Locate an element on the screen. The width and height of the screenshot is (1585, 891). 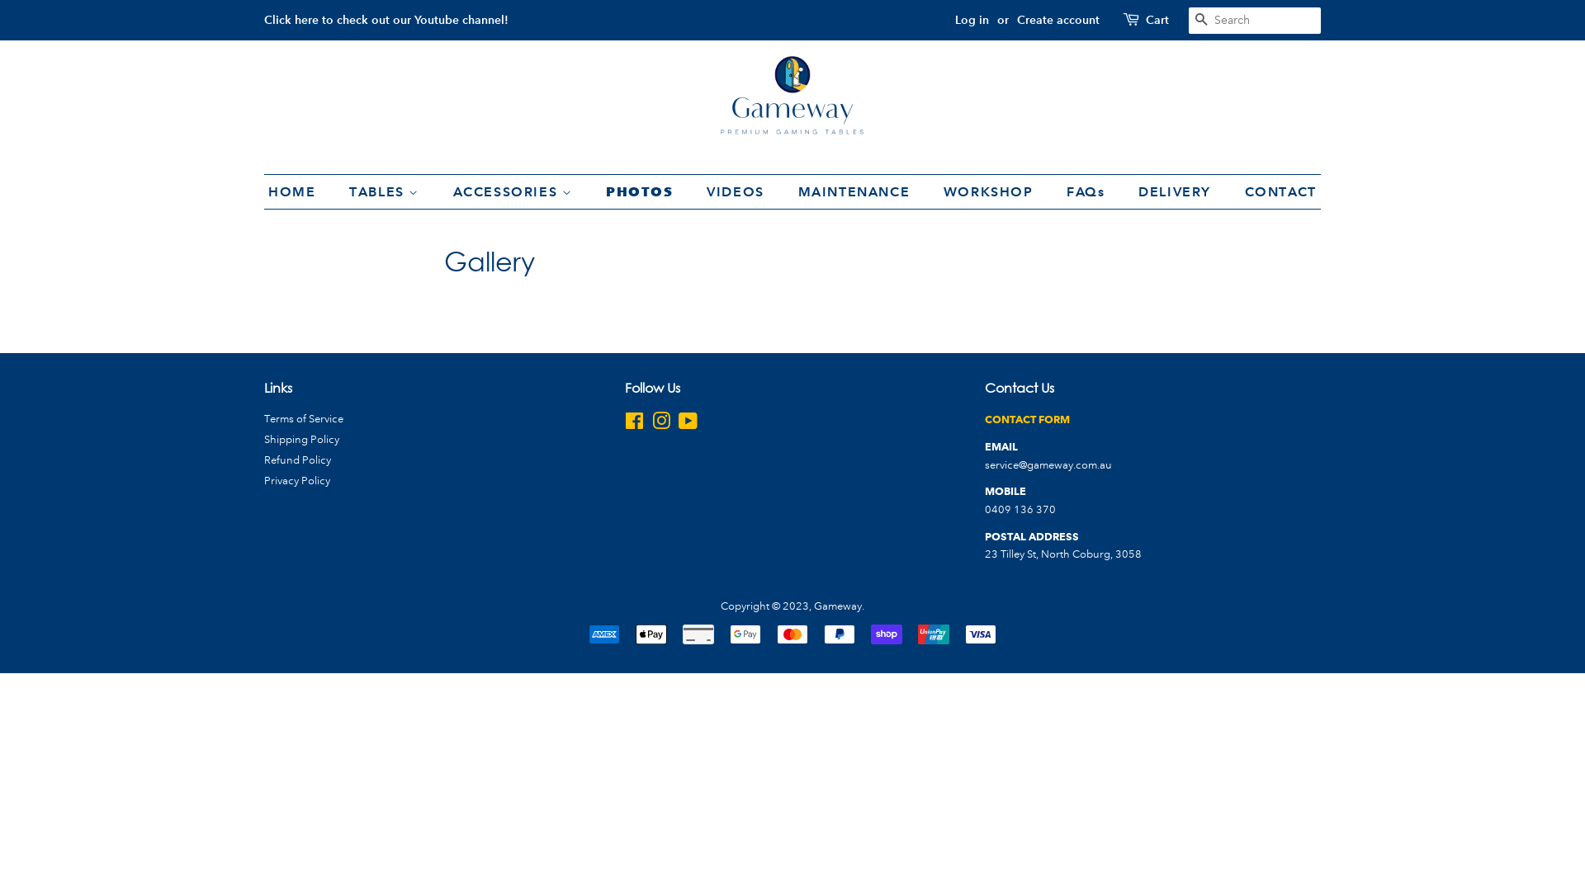
TABLES is located at coordinates (386, 191).